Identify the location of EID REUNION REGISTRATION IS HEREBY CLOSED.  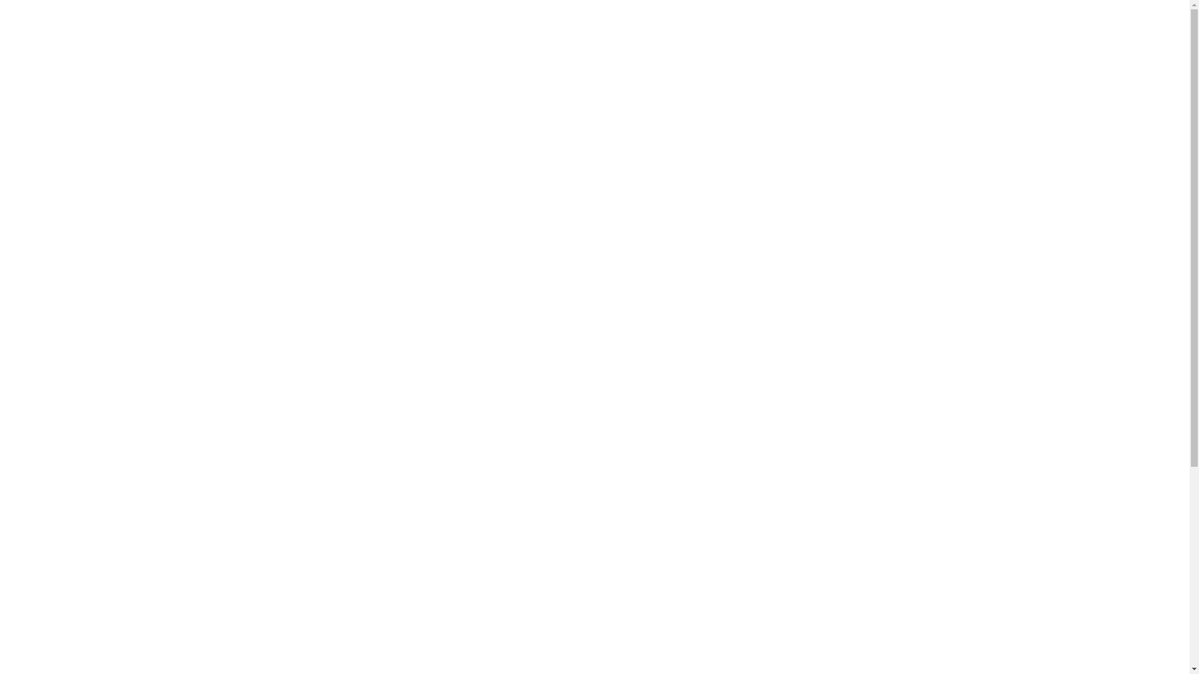
(1044, 422).